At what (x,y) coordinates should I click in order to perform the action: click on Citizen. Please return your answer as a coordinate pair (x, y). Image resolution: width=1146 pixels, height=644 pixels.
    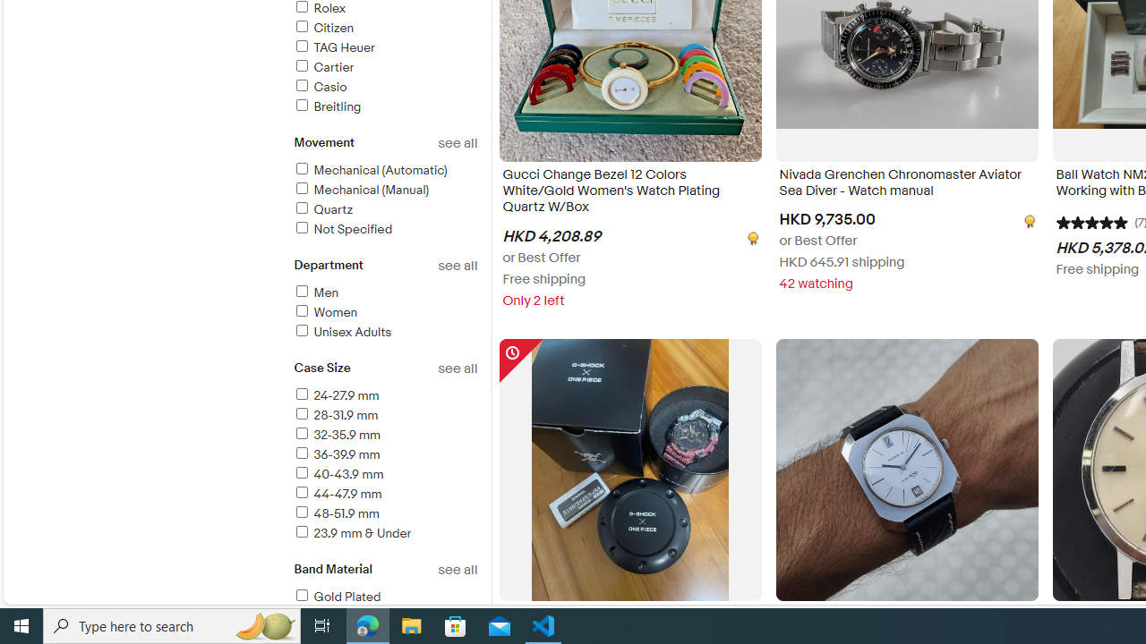
    Looking at the image, I should click on (385, 29).